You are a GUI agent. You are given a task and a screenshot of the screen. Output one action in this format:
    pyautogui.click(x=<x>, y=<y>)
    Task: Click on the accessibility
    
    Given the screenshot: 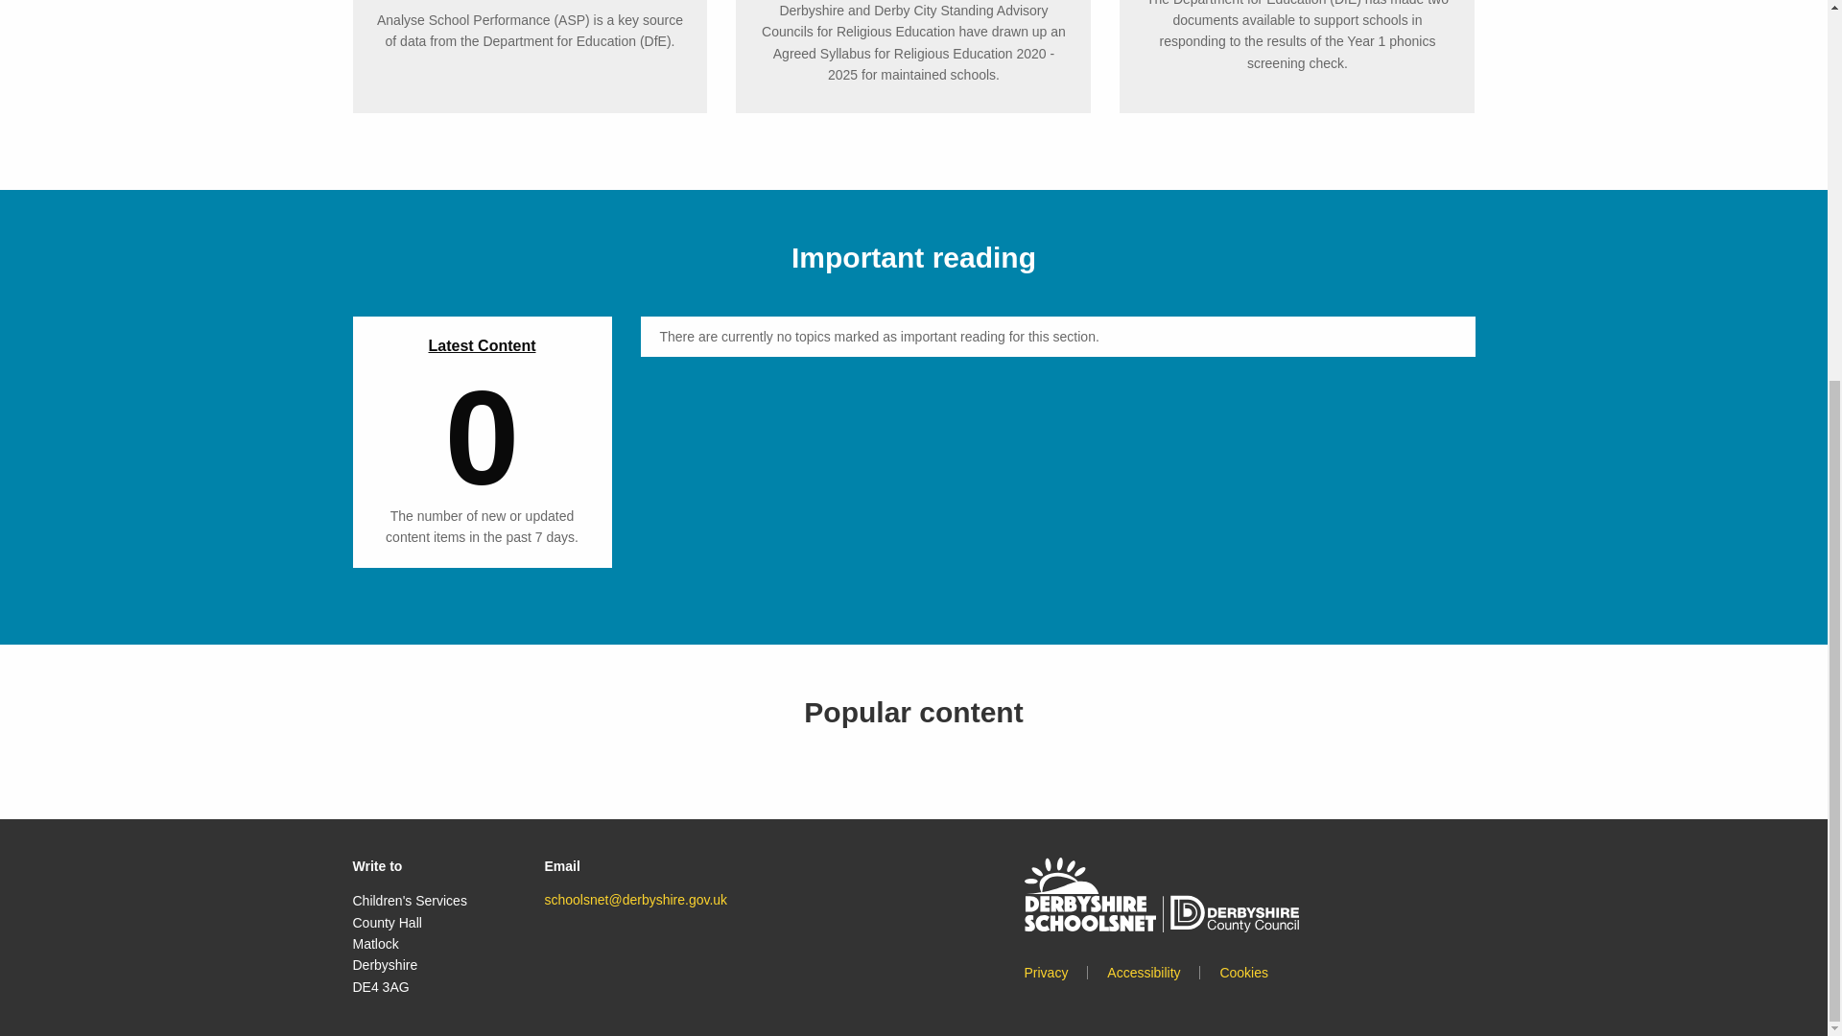 What is the action you would take?
    pyautogui.click(x=1133, y=972)
    